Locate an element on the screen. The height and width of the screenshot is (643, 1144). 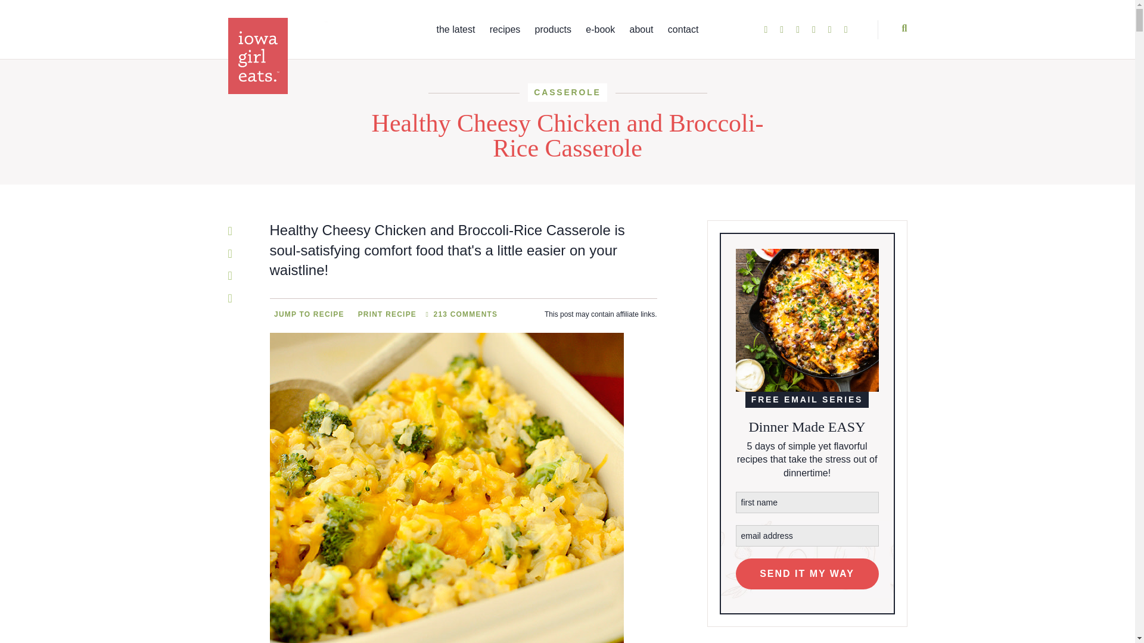
Iowa Girl Eats is located at coordinates (278, 56).